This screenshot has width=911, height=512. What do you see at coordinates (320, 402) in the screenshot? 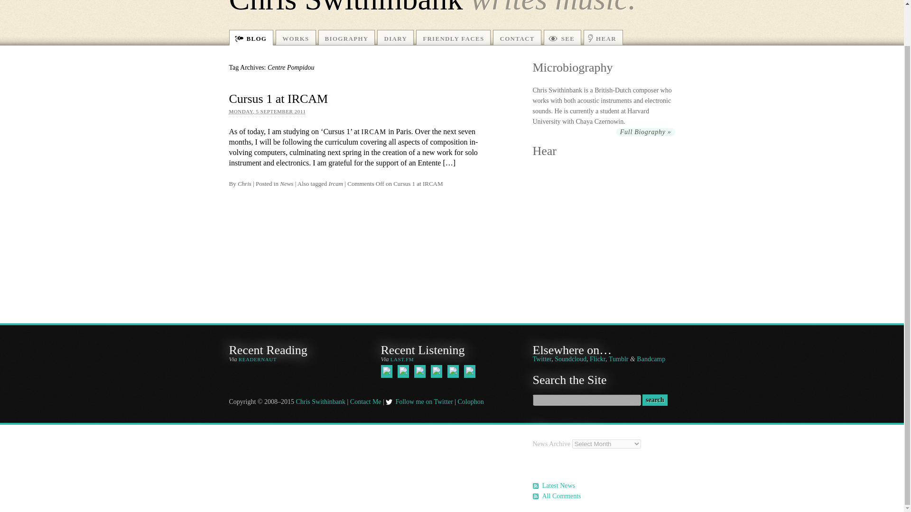
I see `Chris Swithinbank` at bounding box center [320, 402].